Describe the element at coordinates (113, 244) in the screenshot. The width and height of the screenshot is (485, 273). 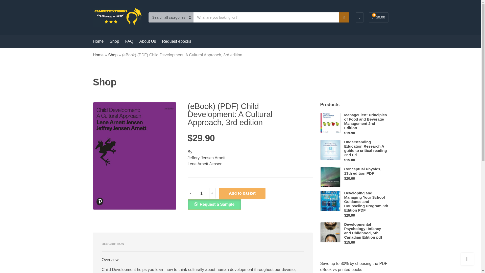
I see `DESCRIPTION` at that location.